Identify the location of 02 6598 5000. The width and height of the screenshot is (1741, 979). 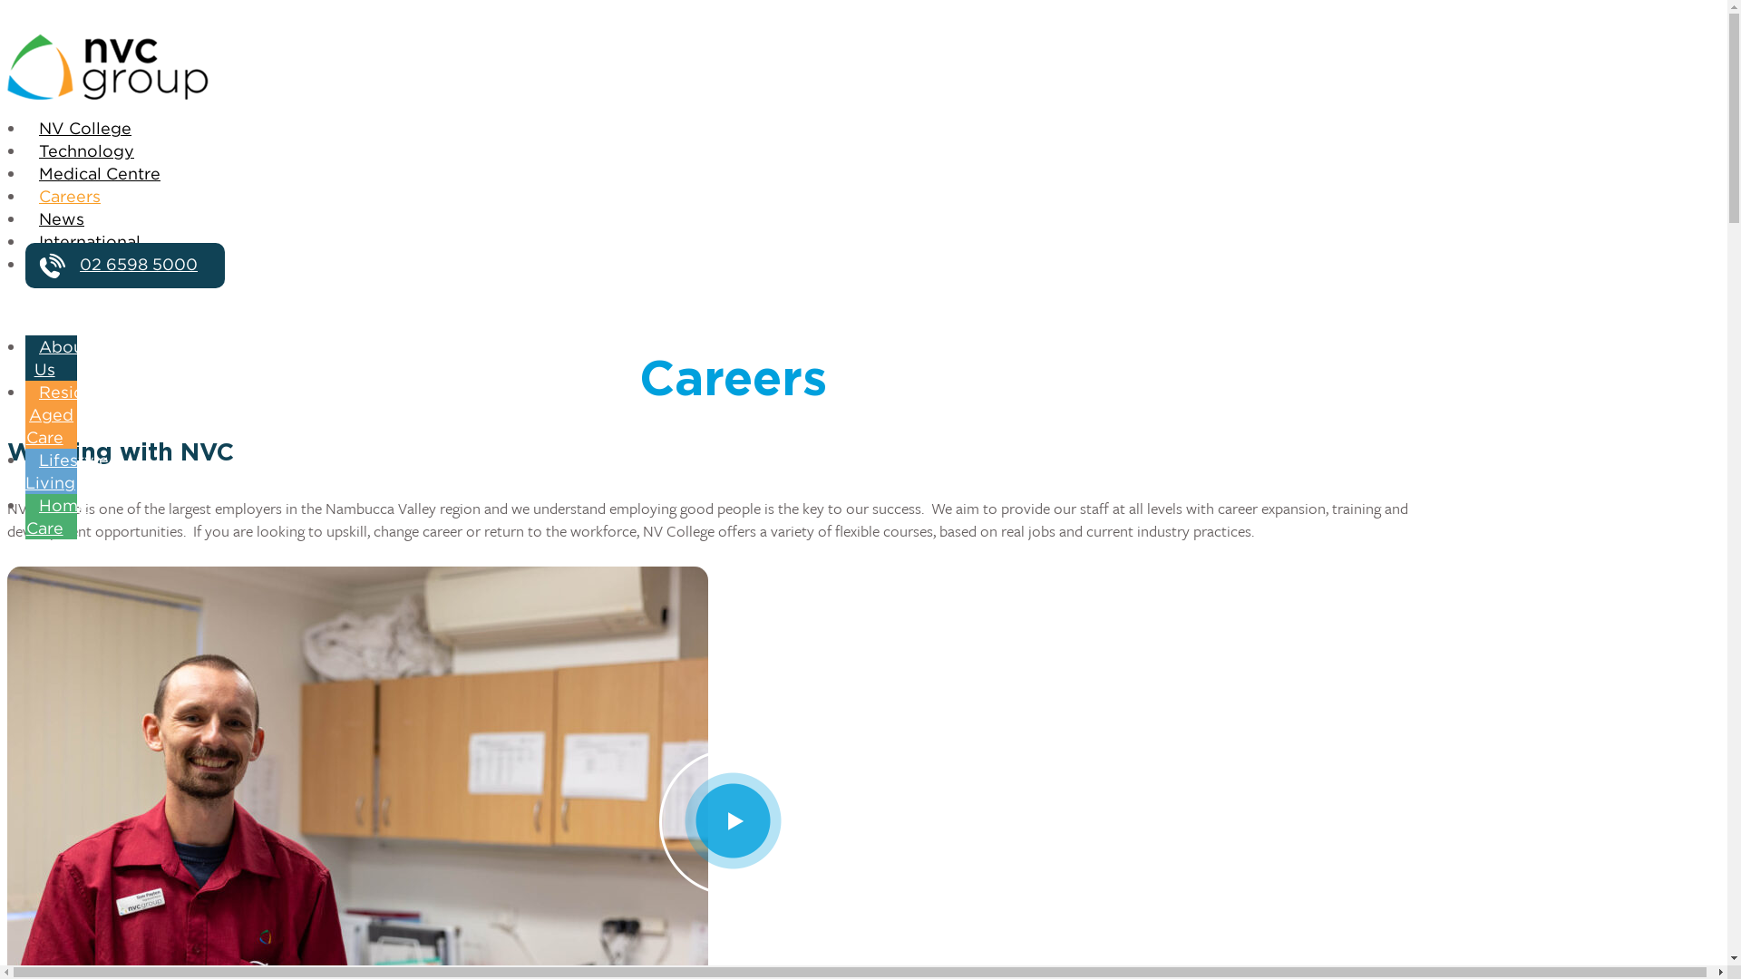
(125, 266).